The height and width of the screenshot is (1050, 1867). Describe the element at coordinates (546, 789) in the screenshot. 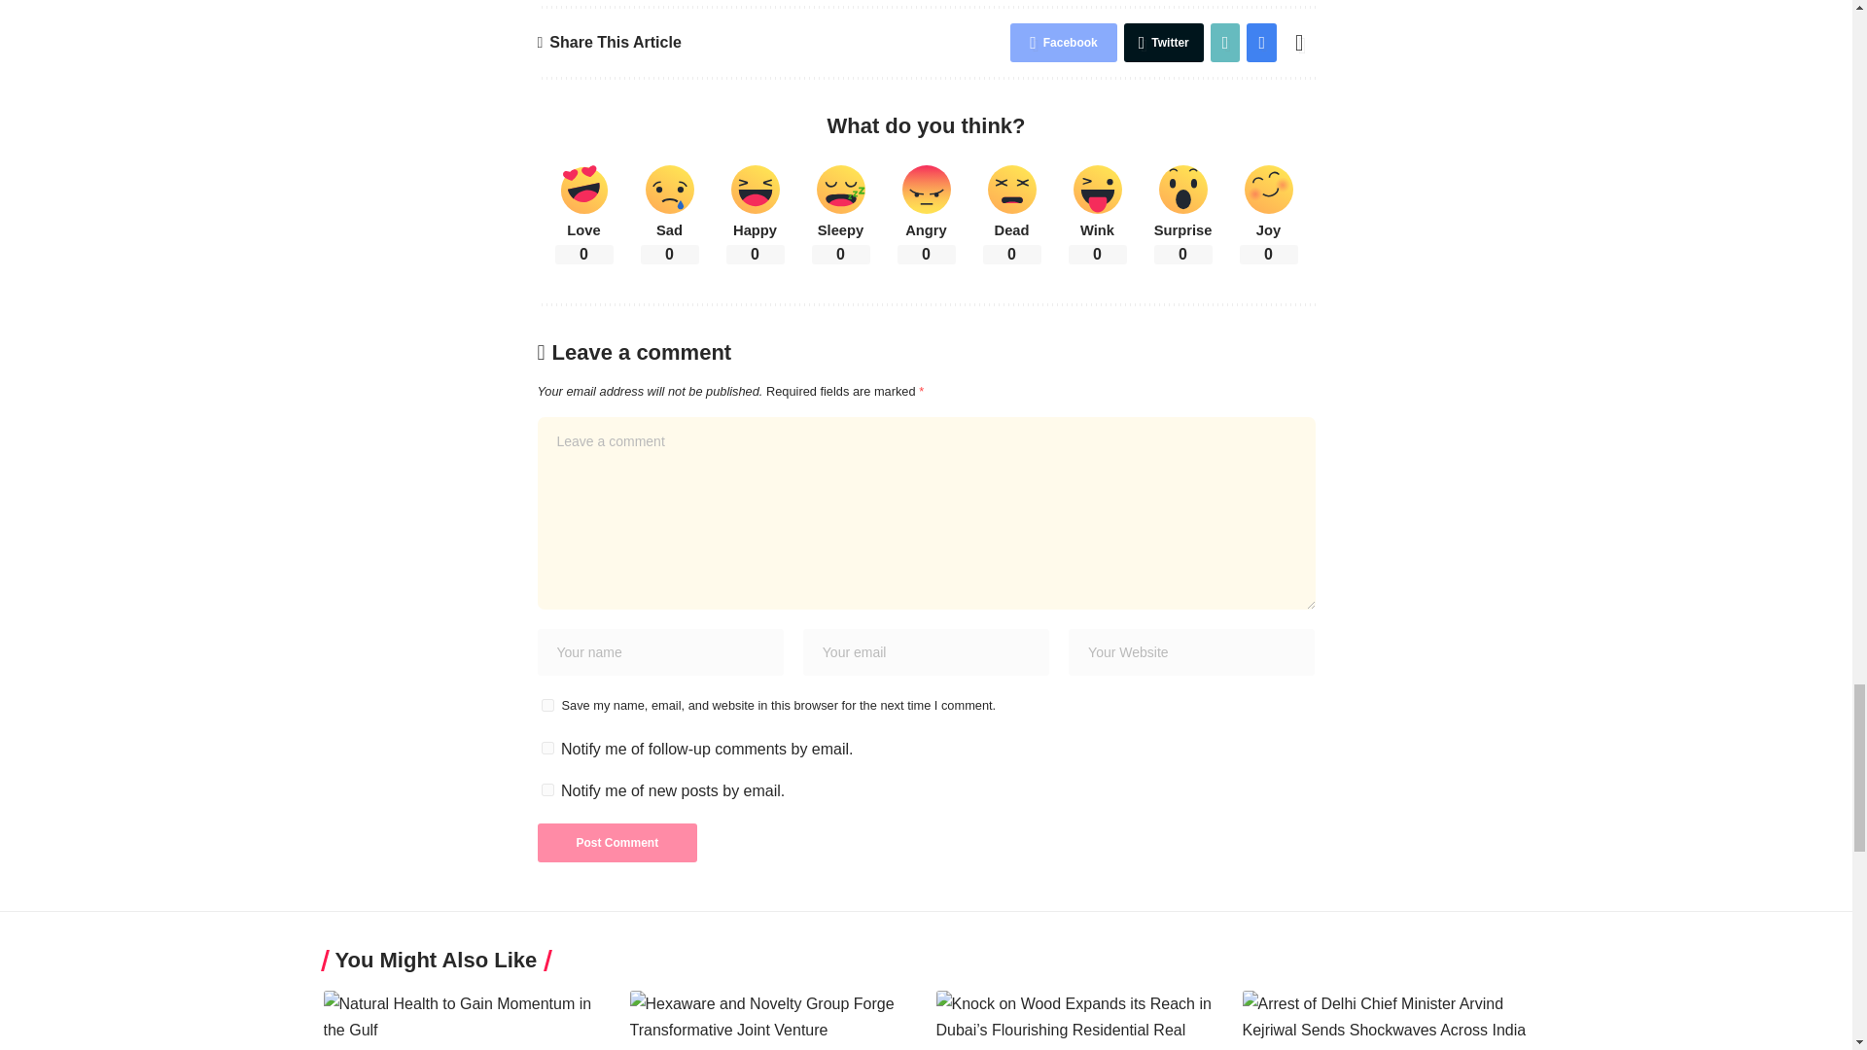

I see `subscribe` at that location.